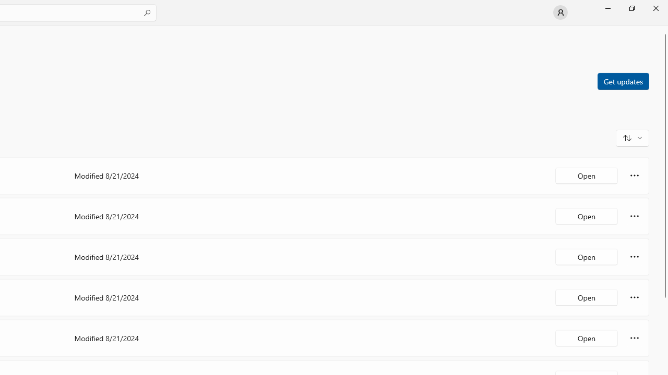 This screenshot has width=668, height=375. What do you see at coordinates (623, 81) in the screenshot?
I see `Get updates` at bounding box center [623, 81].